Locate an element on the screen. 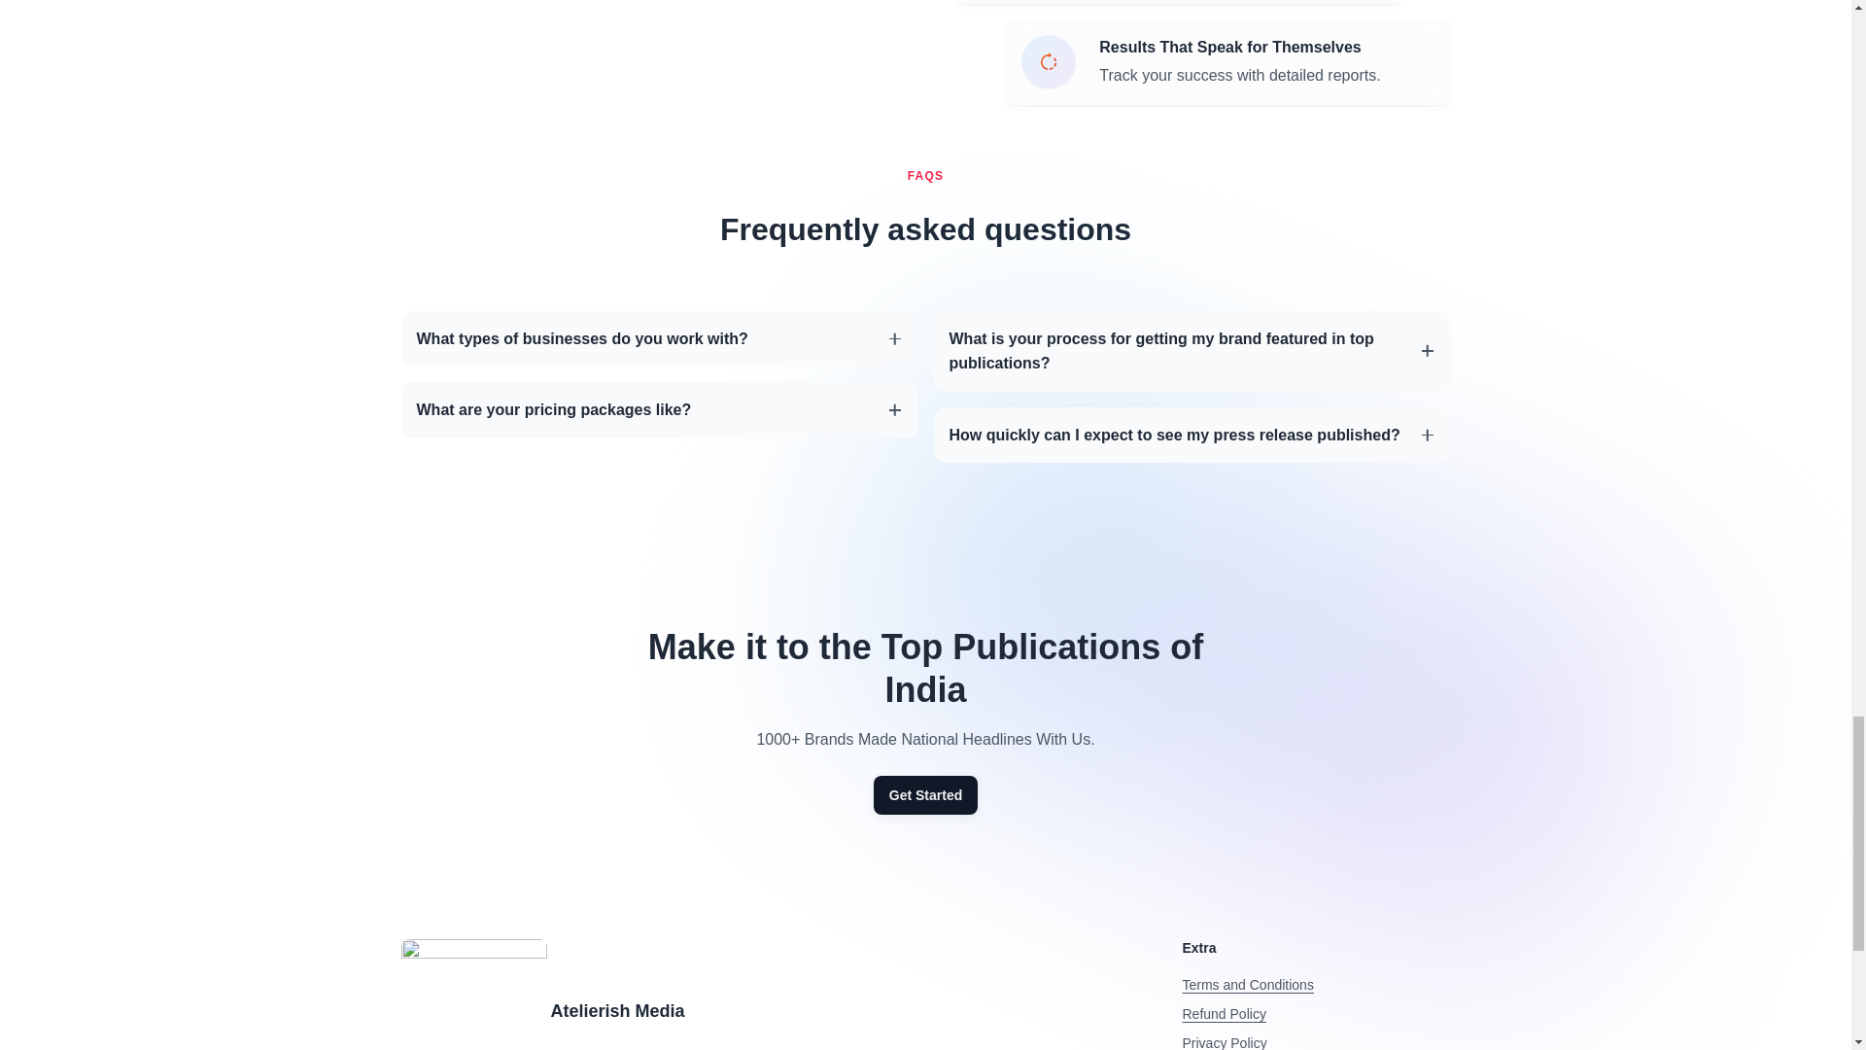  Terms and Conditions is located at coordinates (1247, 984).